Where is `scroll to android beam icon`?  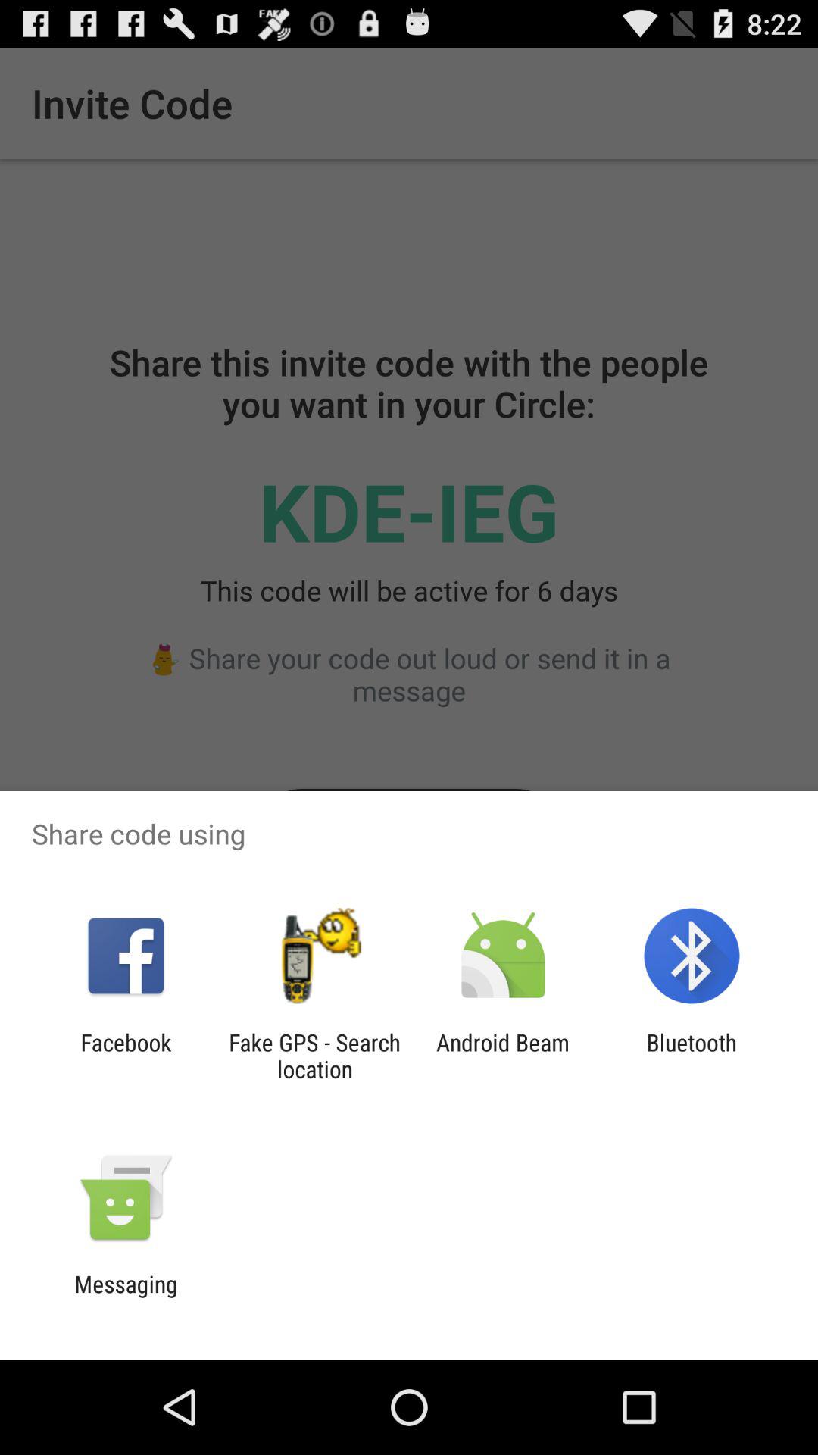 scroll to android beam icon is located at coordinates (503, 1056).